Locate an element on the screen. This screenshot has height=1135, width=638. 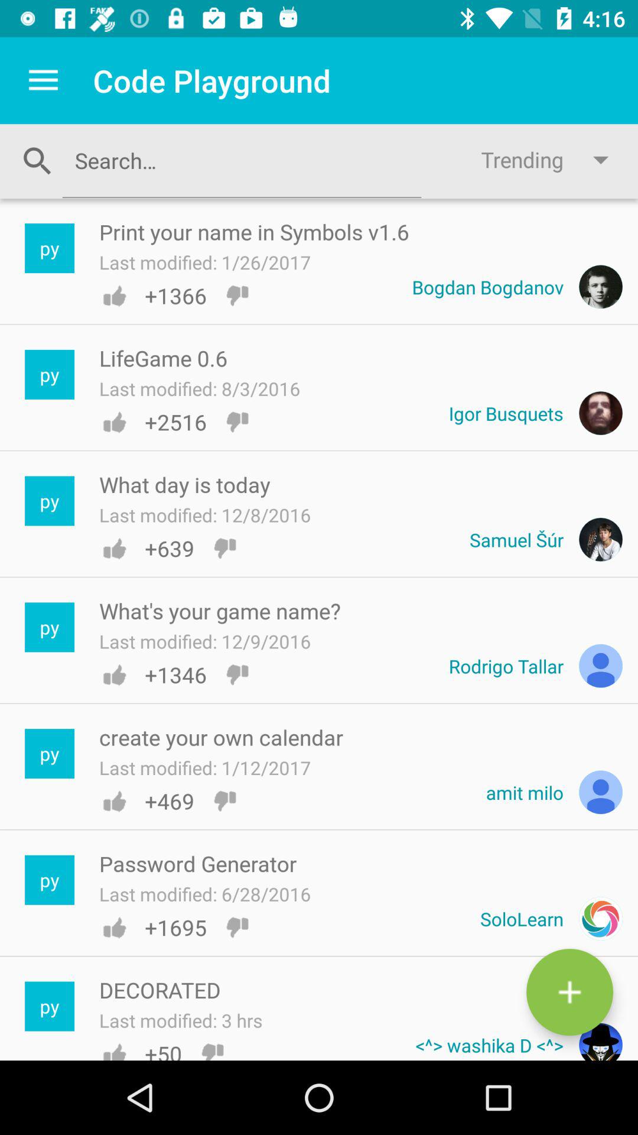
create new is located at coordinates (569, 992).